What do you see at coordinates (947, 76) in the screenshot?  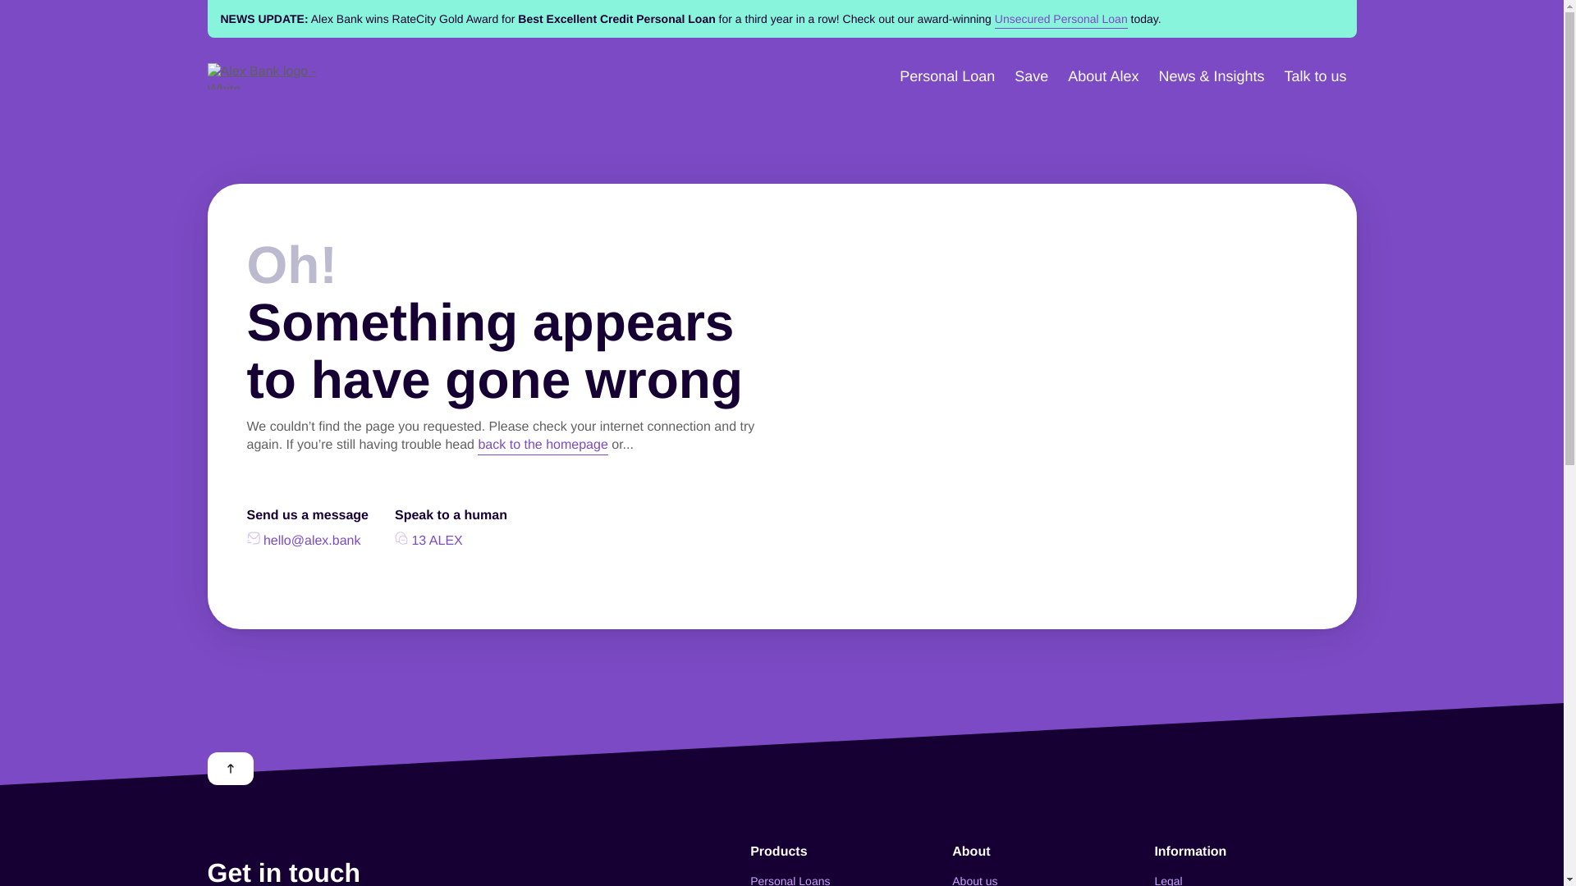 I see `Personal Loan` at bounding box center [947, 76].